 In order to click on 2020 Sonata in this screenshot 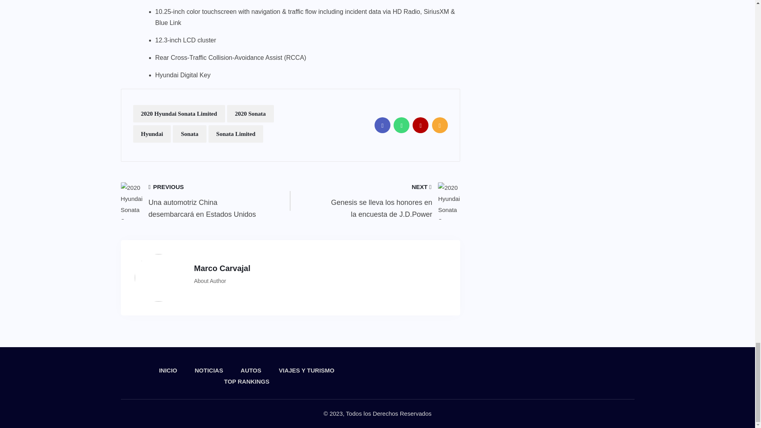, I will do `click(250, 113)`.